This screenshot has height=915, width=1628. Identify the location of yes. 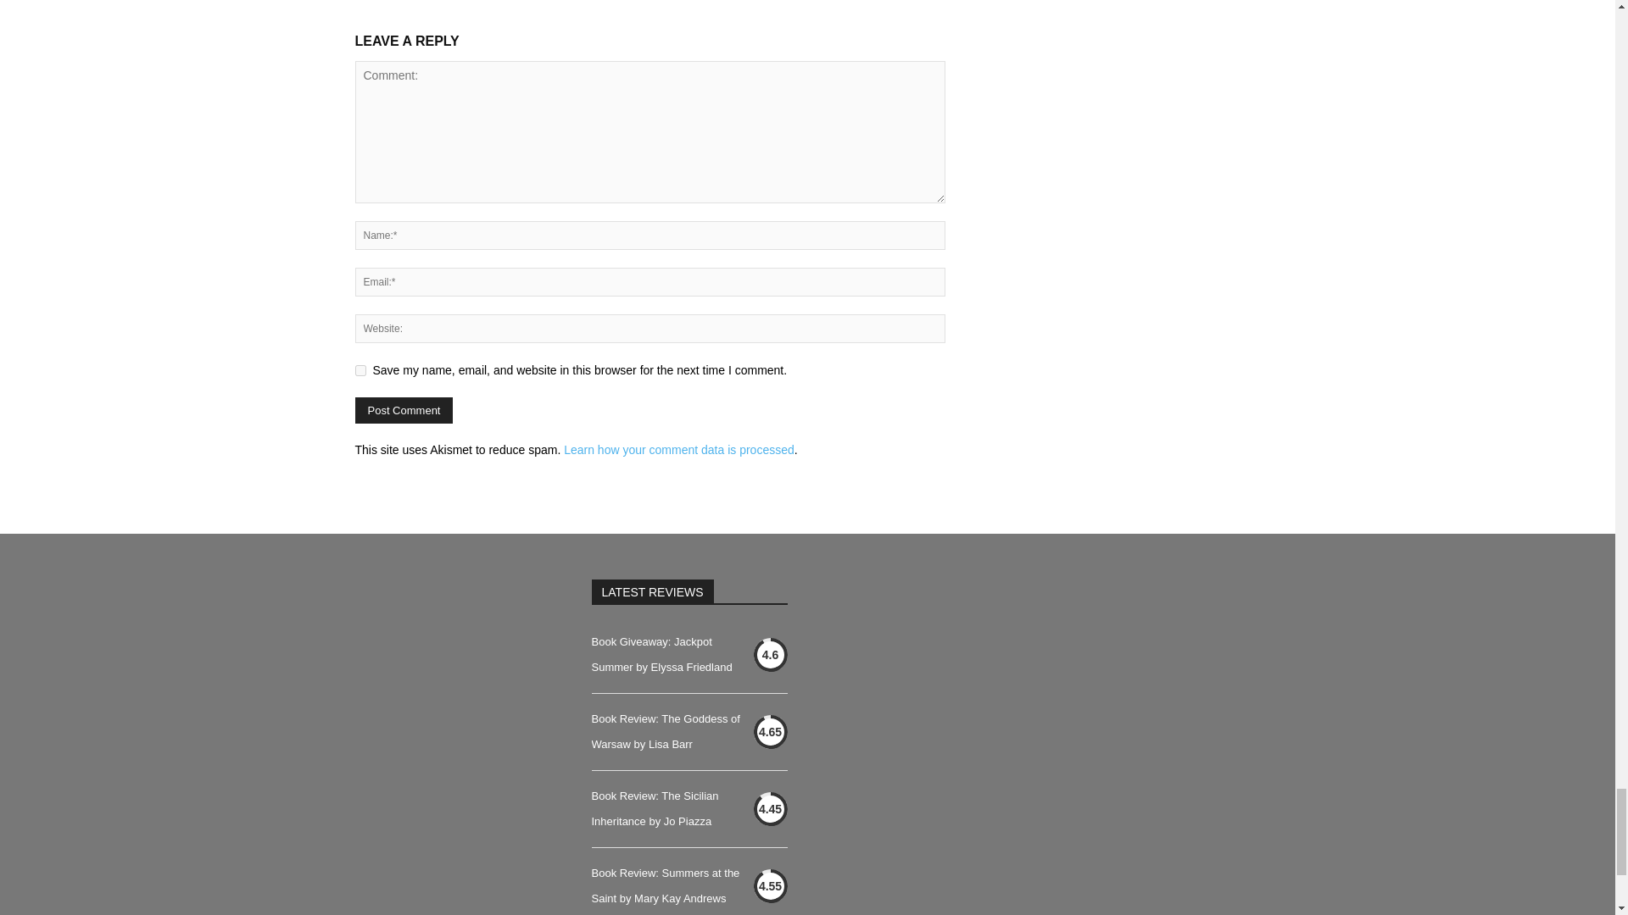
(360, 369).